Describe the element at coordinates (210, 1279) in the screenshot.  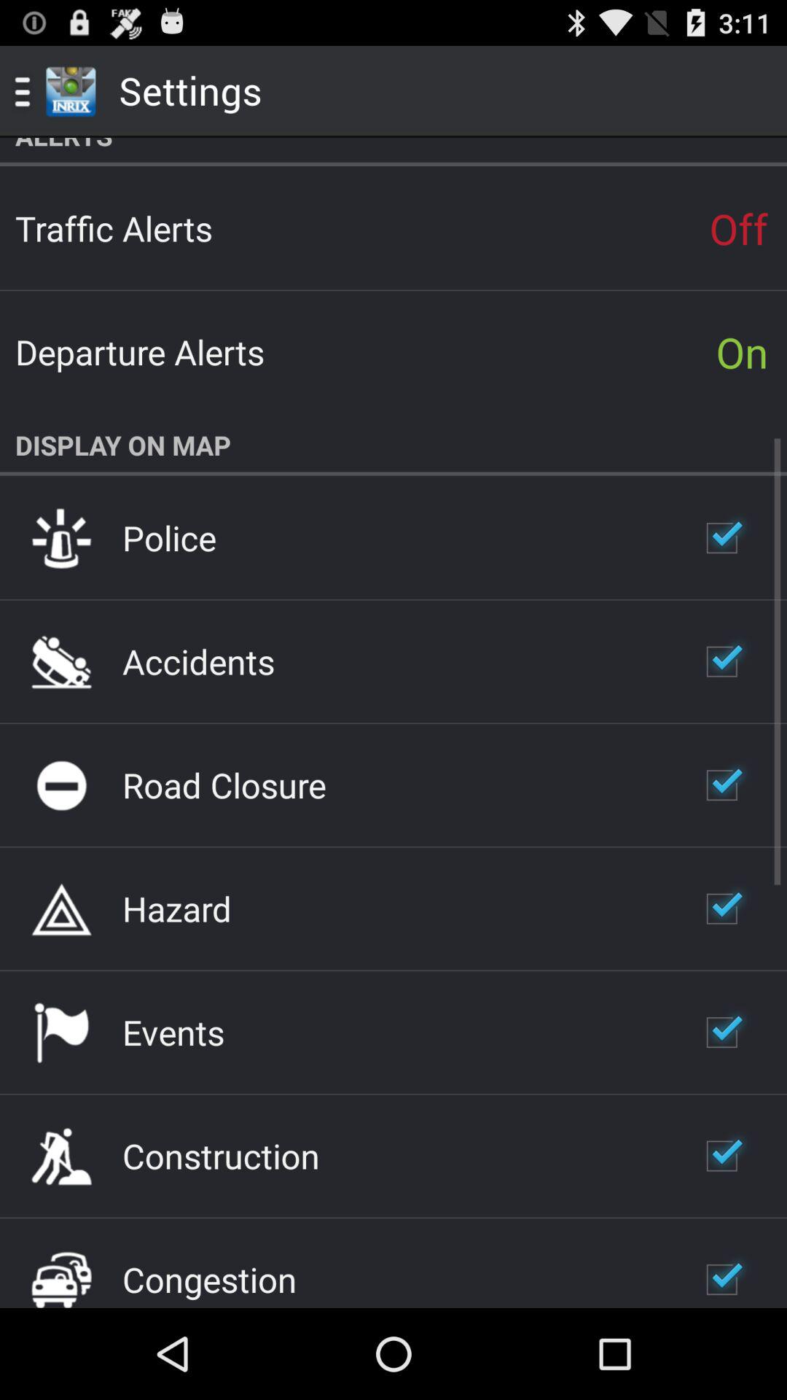
I see `swipe until congestion item` at that location.